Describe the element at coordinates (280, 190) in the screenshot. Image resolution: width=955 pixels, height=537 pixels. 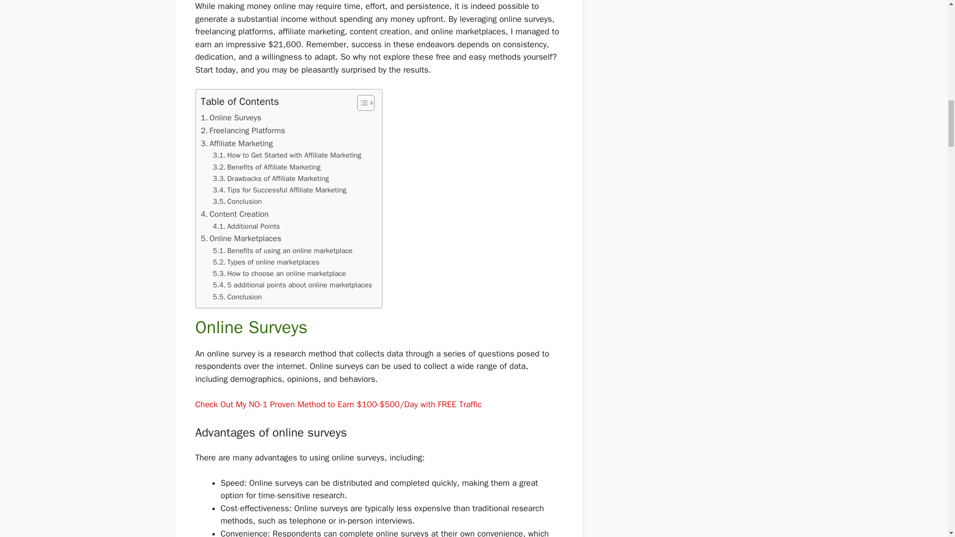
I see `Tips for Successful Affiliate Marketing` at that location.